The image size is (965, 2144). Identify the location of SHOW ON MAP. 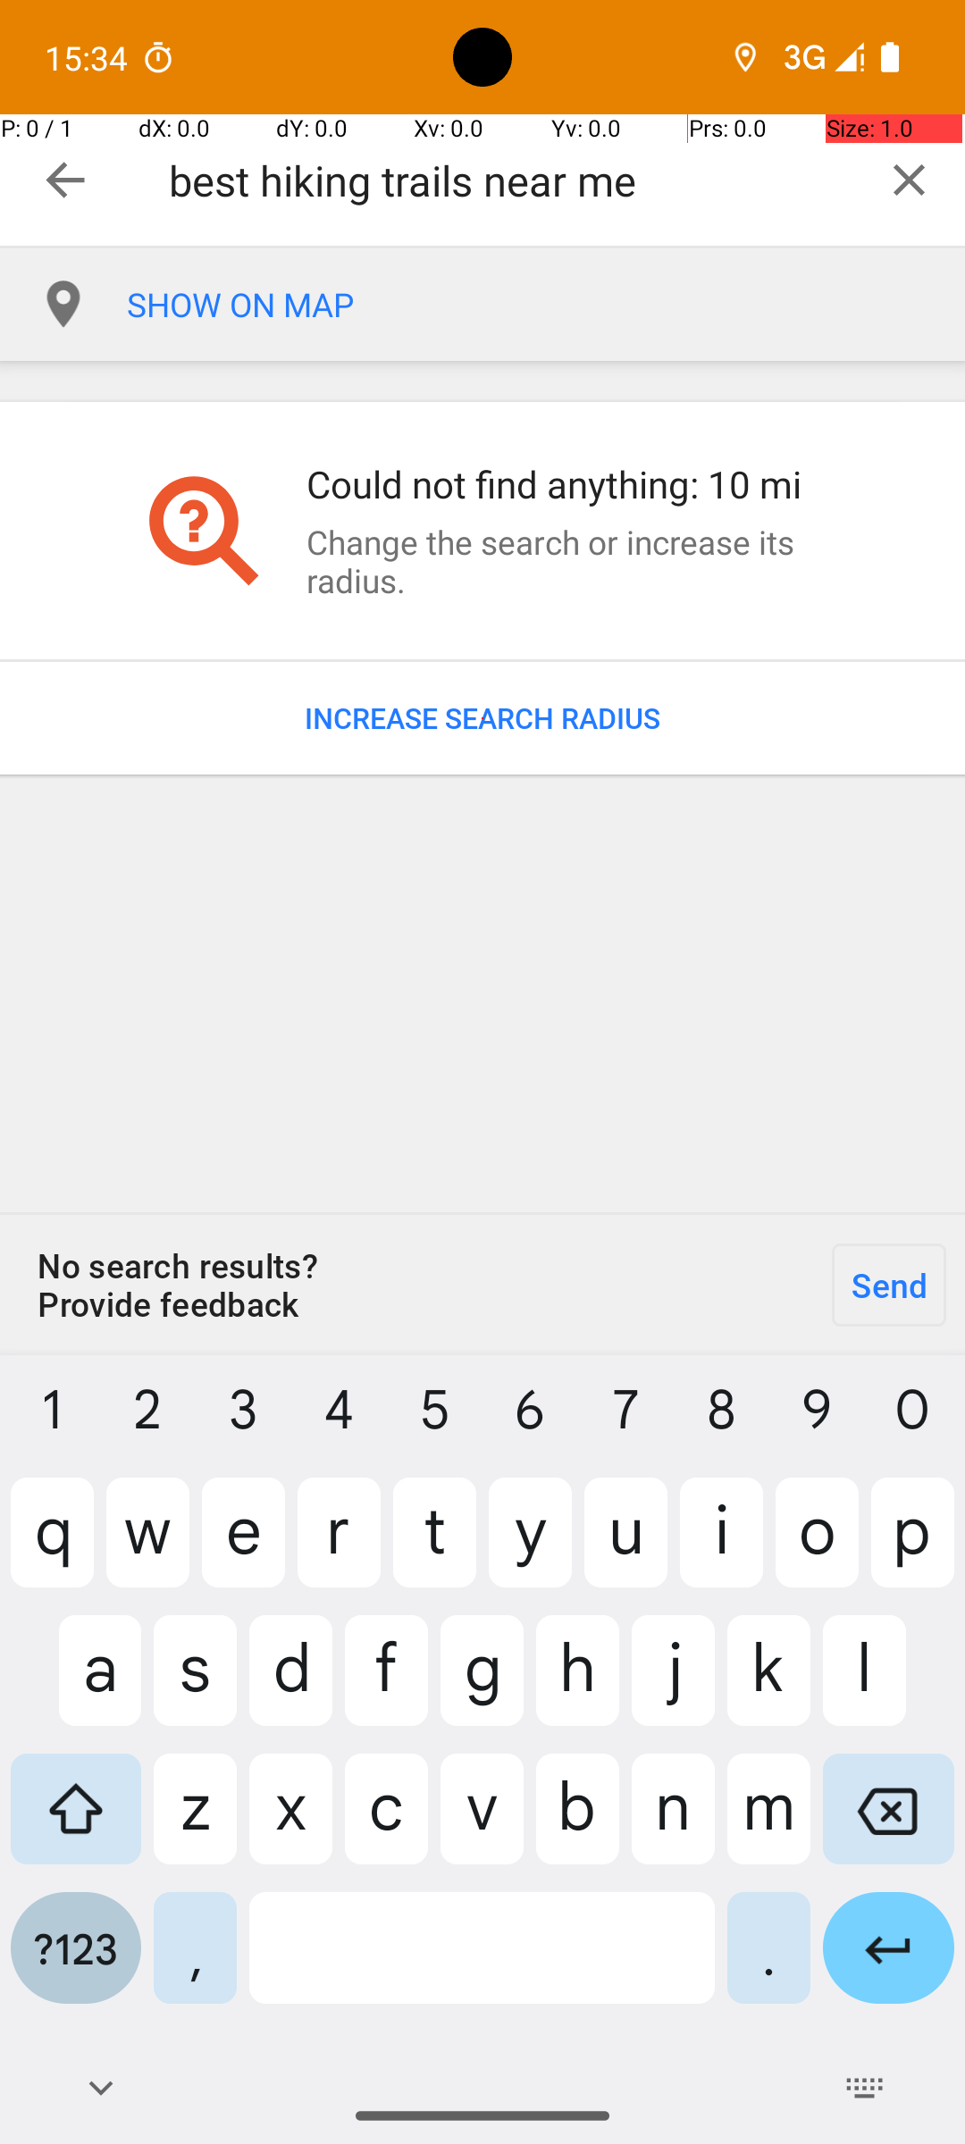
(546, 305).